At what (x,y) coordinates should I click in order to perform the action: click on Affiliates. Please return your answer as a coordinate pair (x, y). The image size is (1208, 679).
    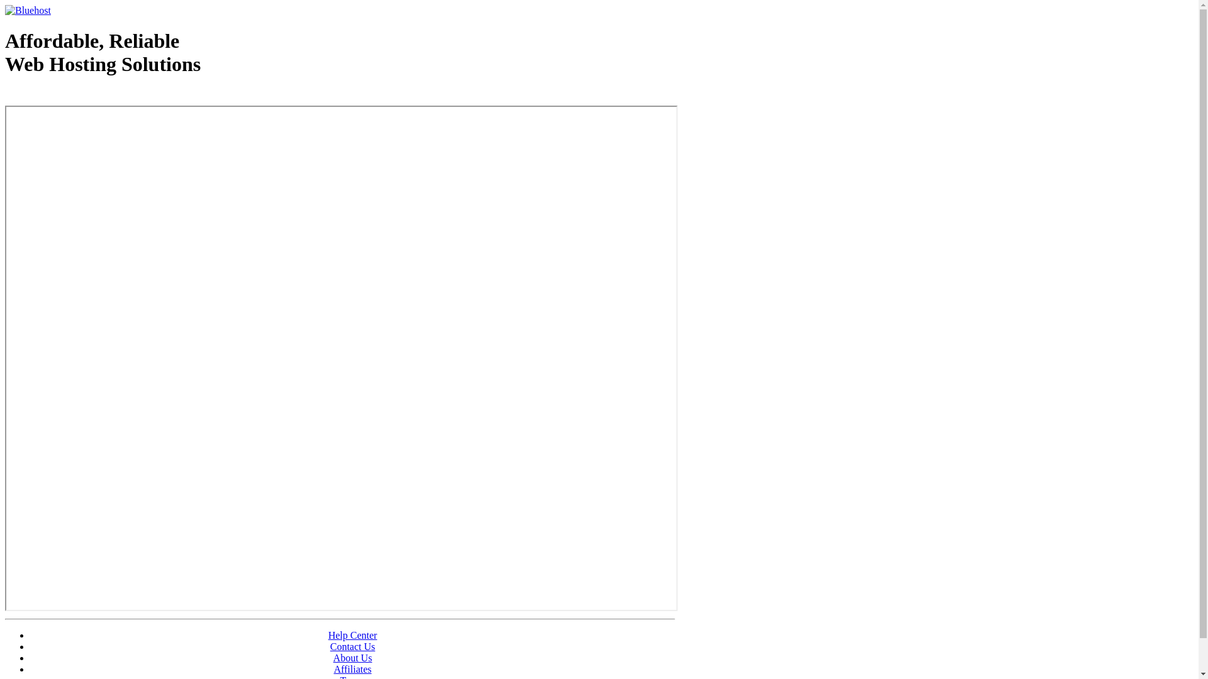
    Looking at the image, I should click on (352, 669).